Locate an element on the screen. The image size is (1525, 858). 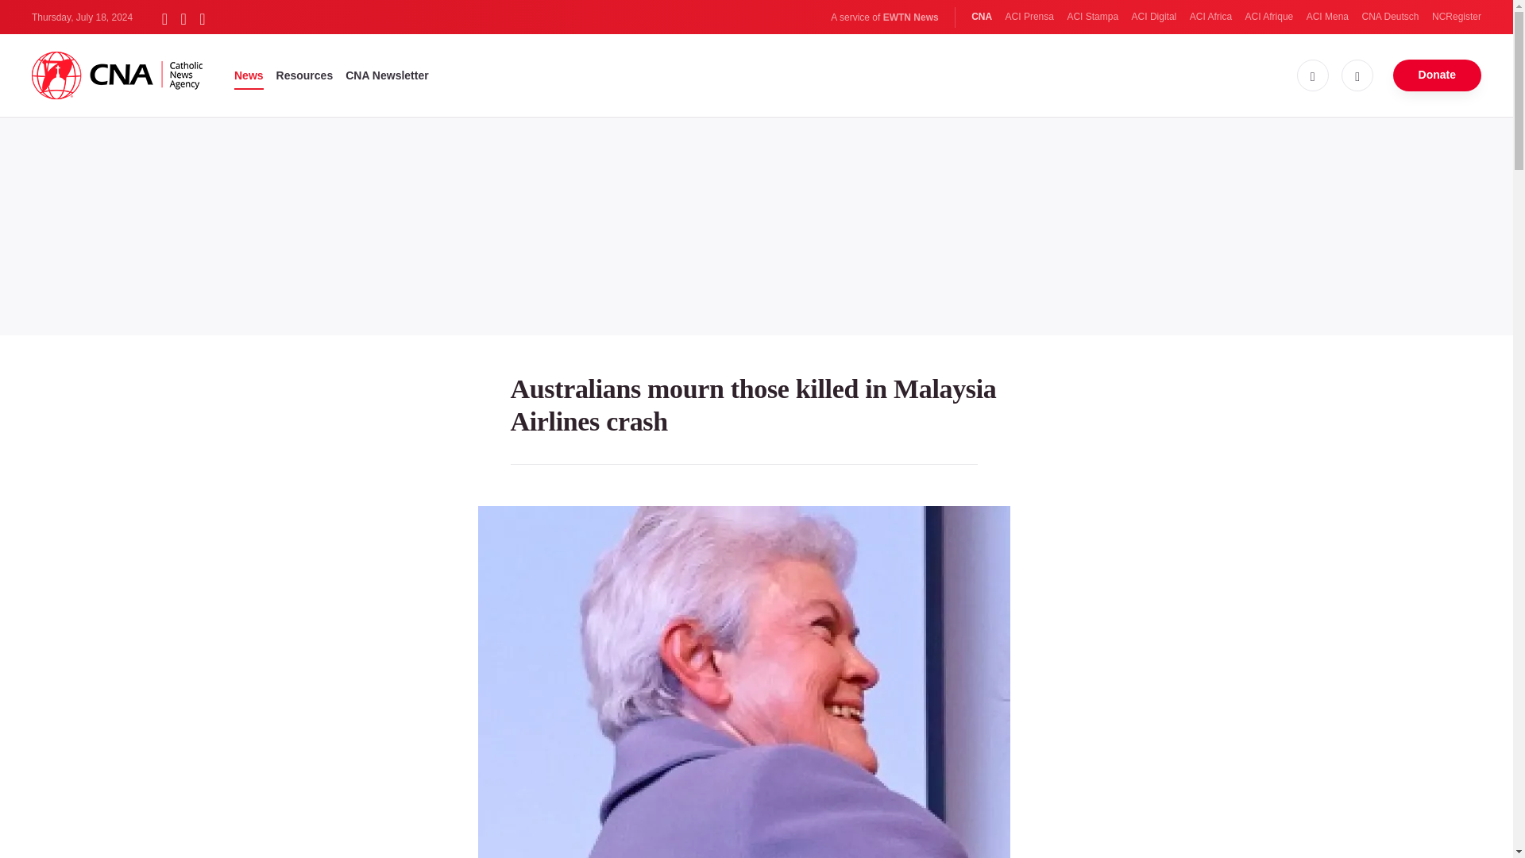
CNA is located at coordinates (982, 17).